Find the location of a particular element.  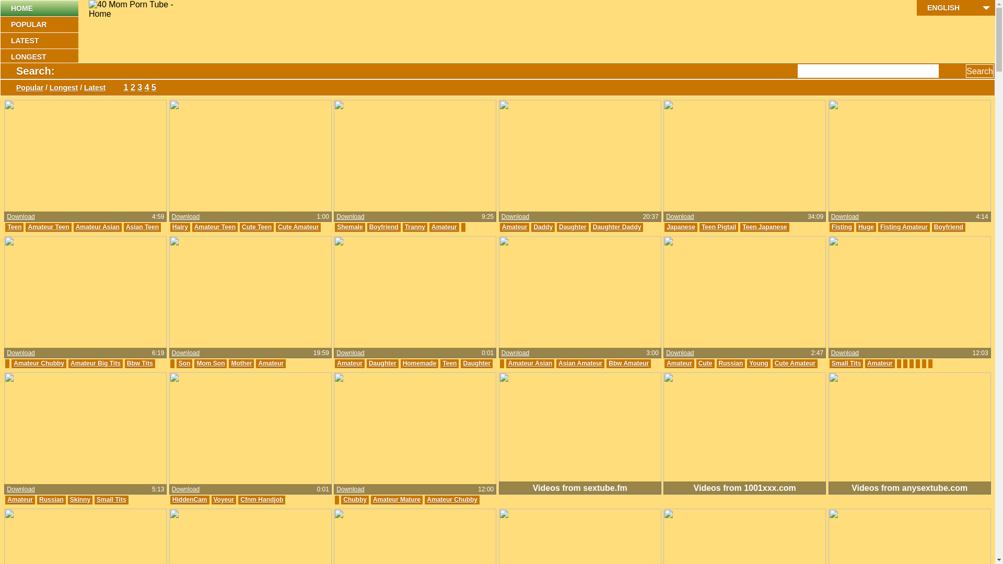

Amateur is located at coordinates (271, 363).